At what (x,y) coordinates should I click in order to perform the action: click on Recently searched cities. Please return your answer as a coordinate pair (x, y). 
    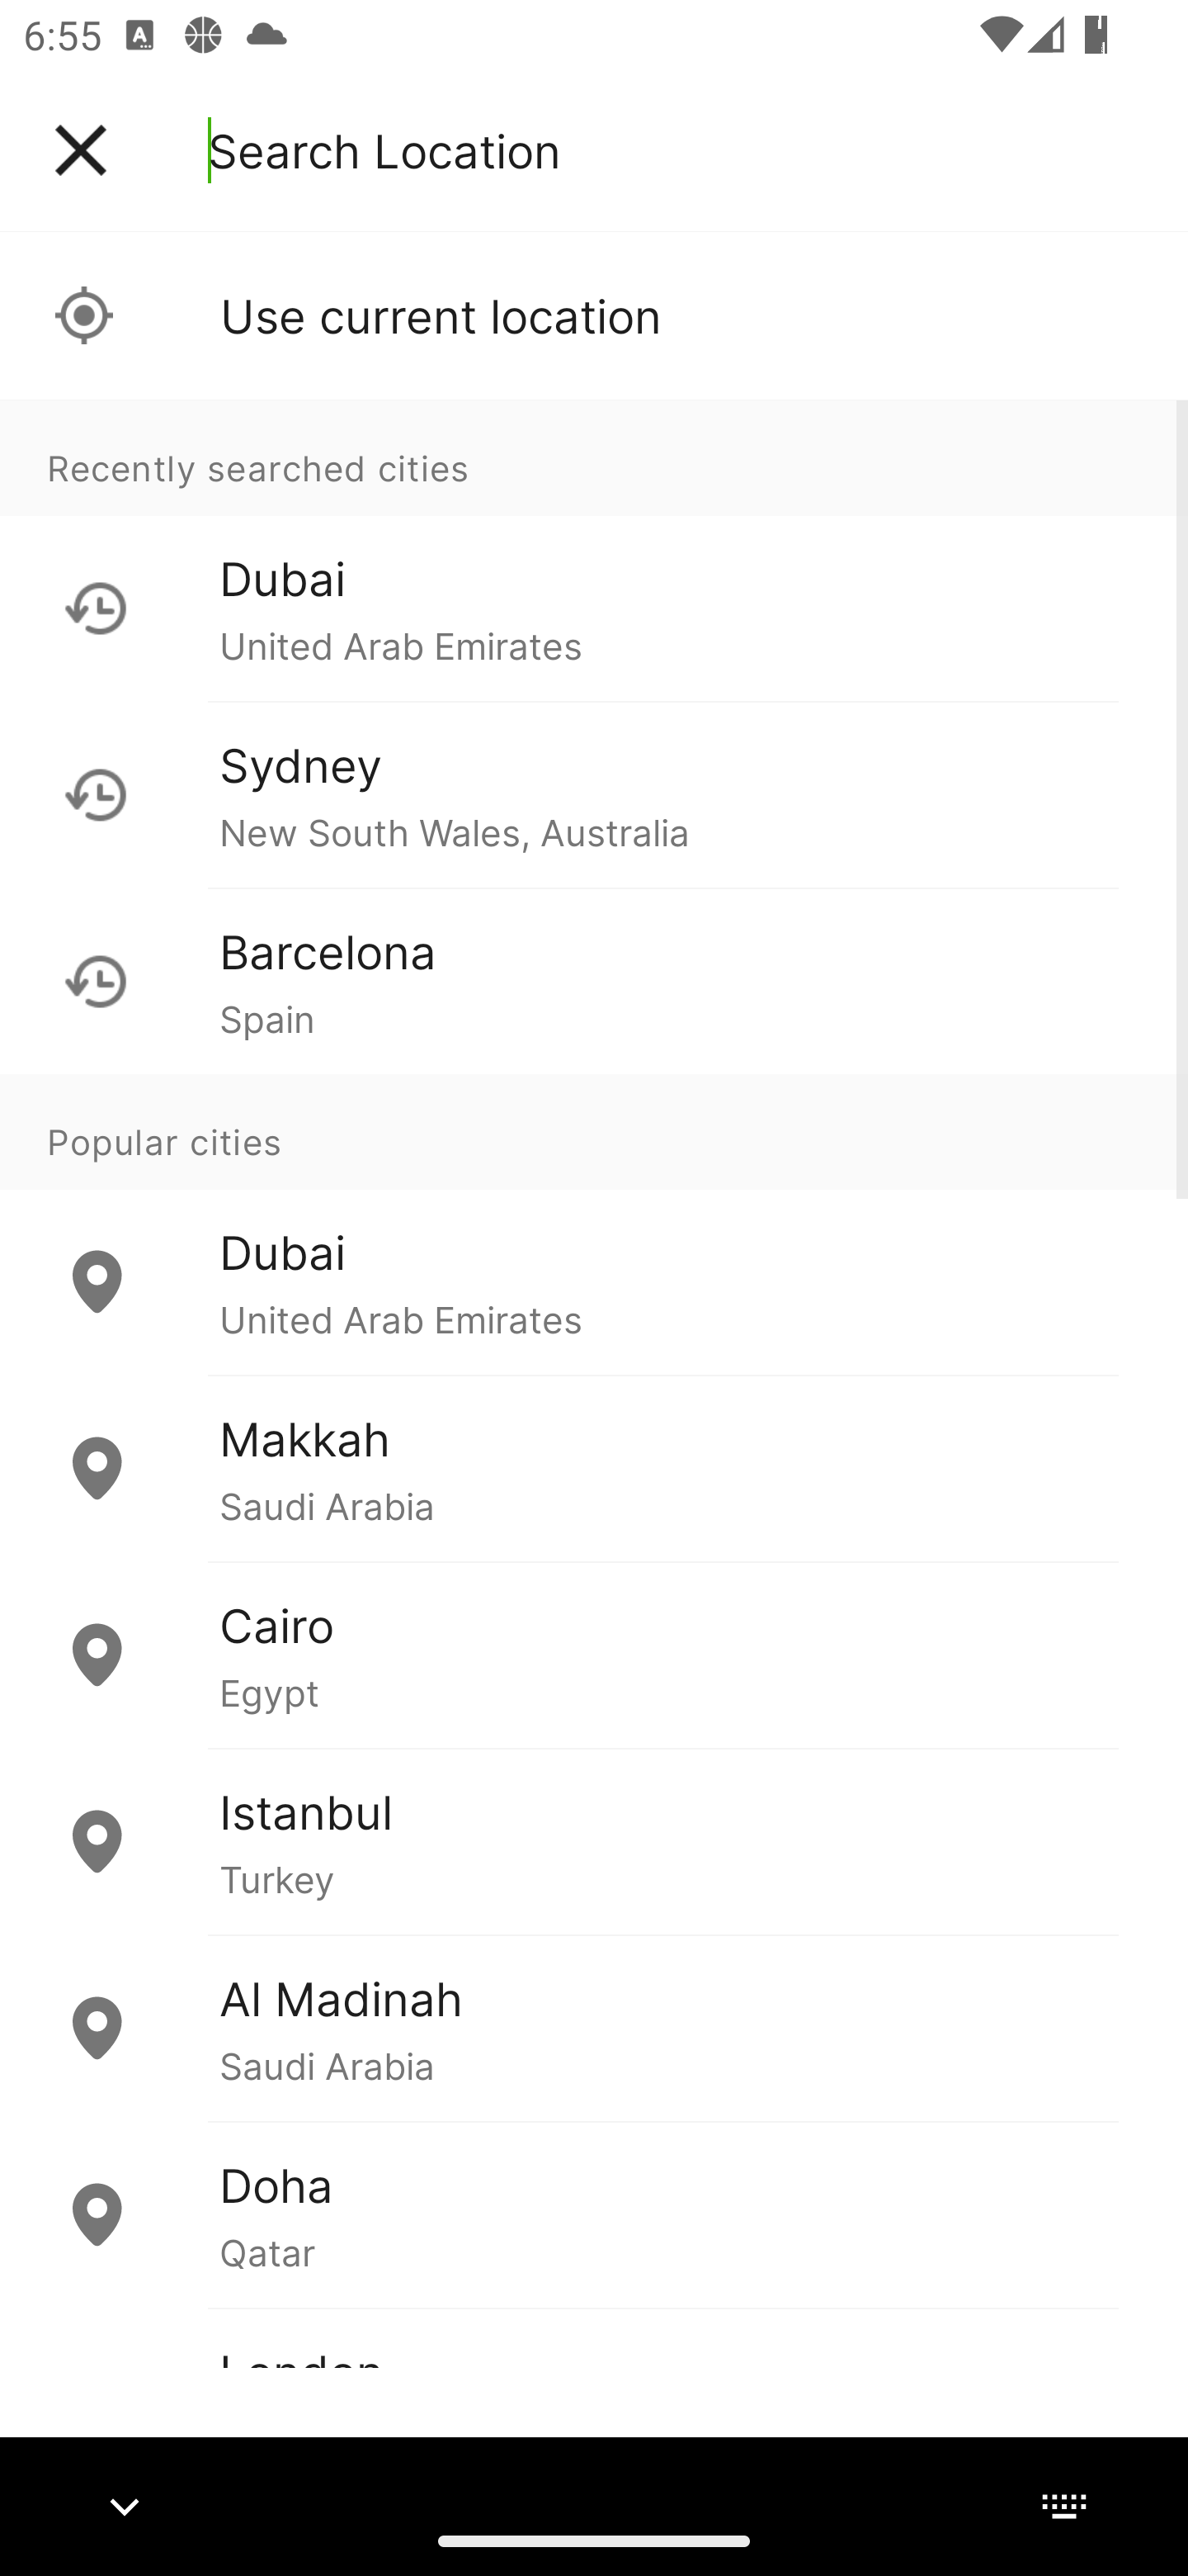
    Looking at the image, I should click on (594, 457).